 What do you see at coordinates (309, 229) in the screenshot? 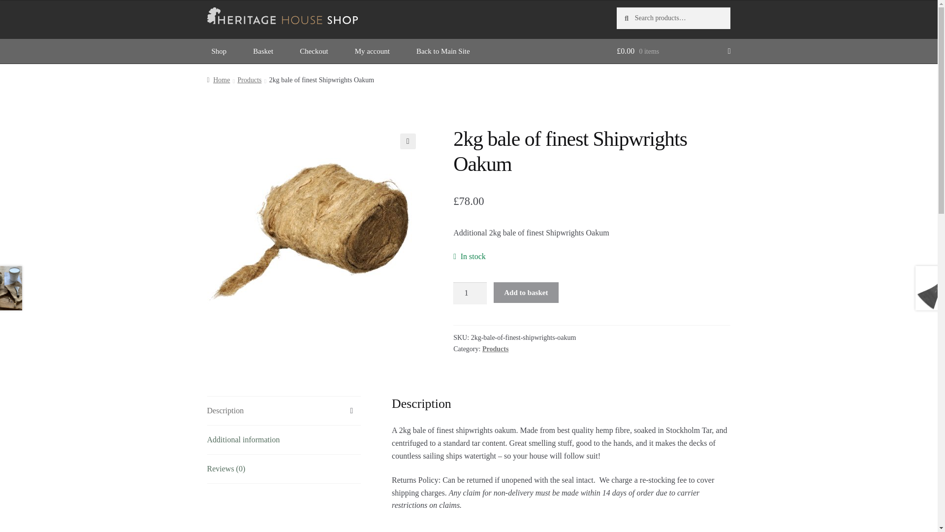
I see `oakum2` at bounding box center [309, 229].